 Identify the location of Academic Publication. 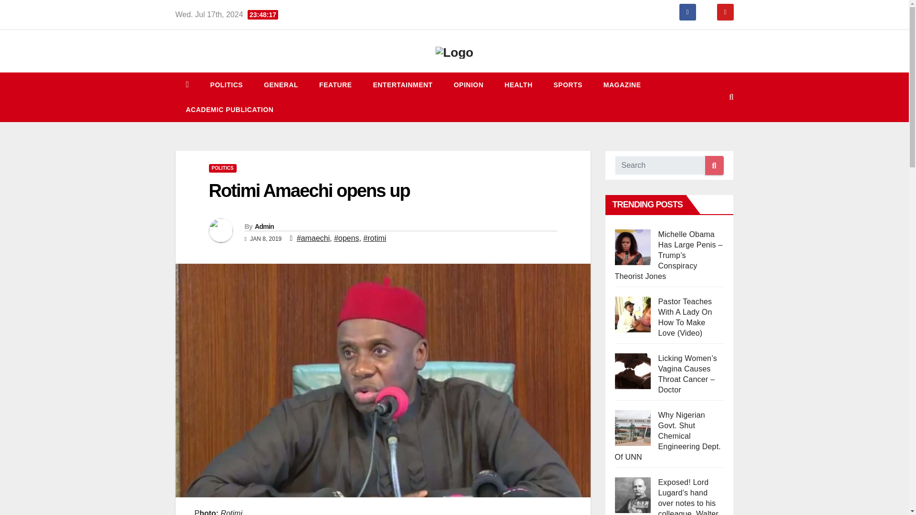
(230, 110).